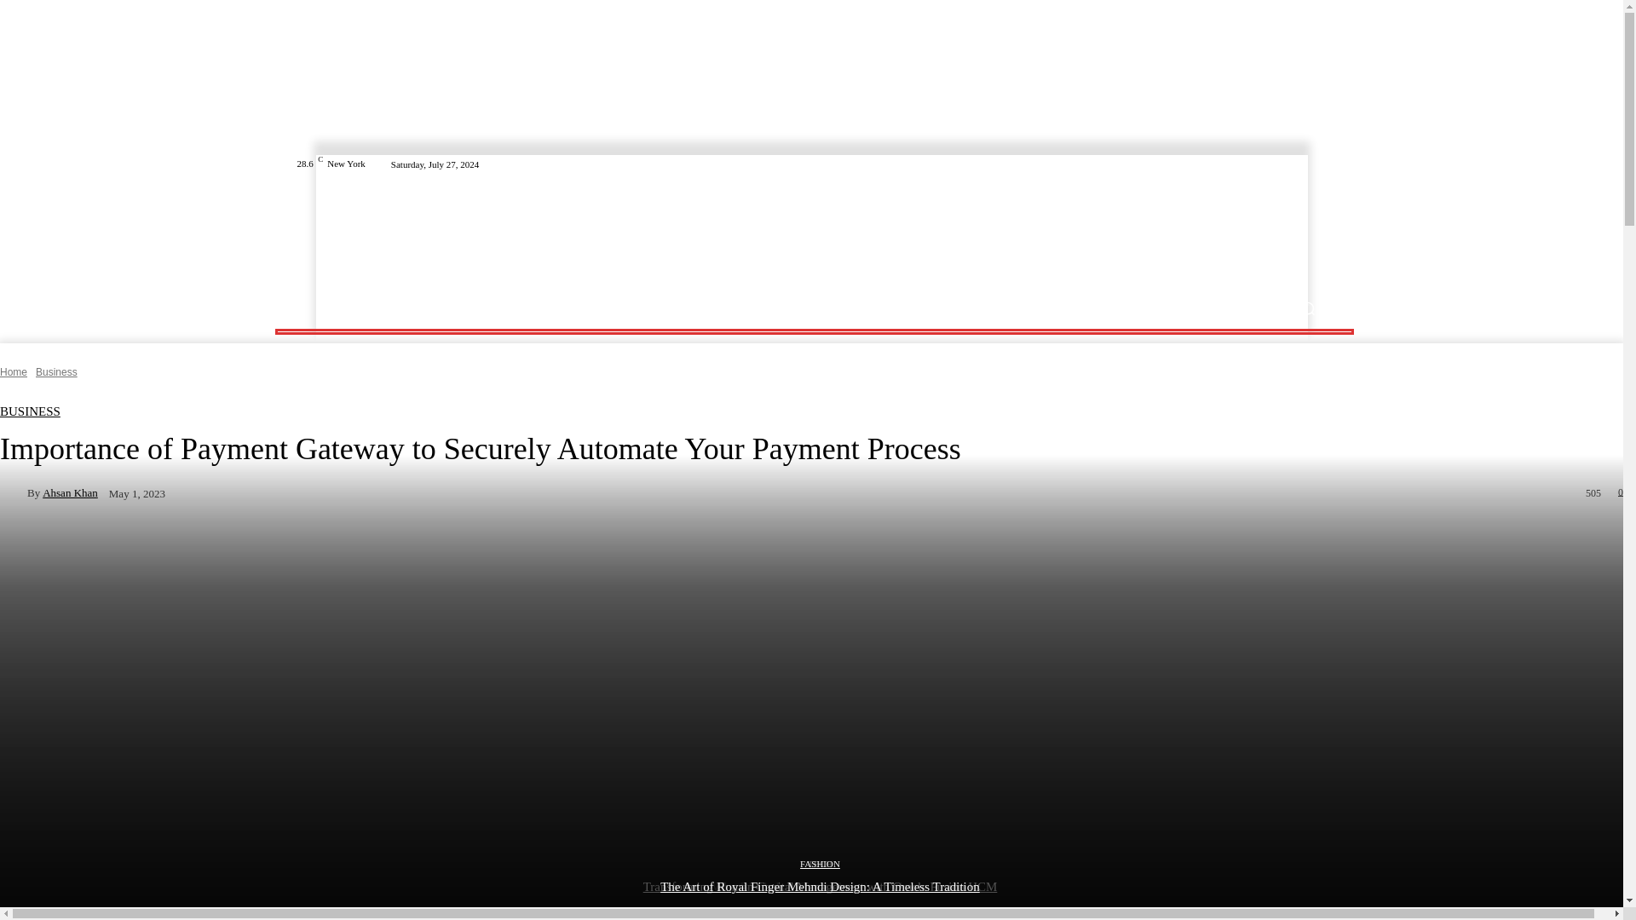 Image resolution: width=1636 pixels, height=920 pixels. What do you see at coordinates (70, 492) in the screenshot?
I see `Ahsan Khan` at bounding box center [70, 492].